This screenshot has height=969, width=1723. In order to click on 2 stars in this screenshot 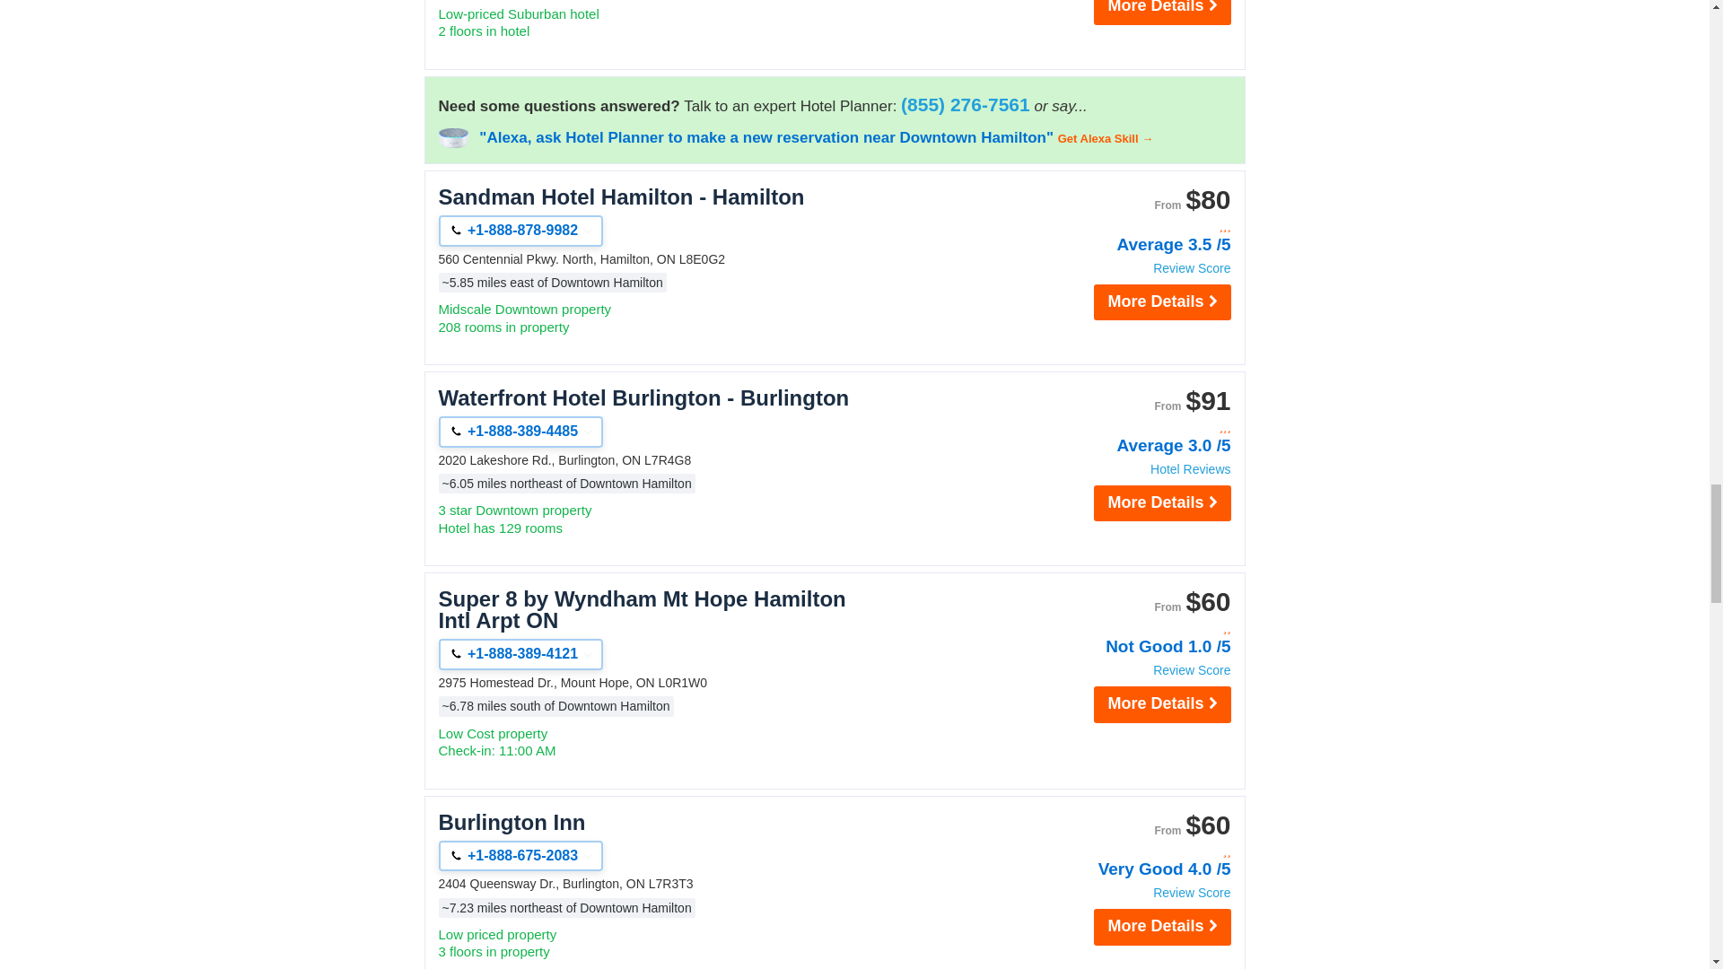, I will do `click(1134, 851)`.